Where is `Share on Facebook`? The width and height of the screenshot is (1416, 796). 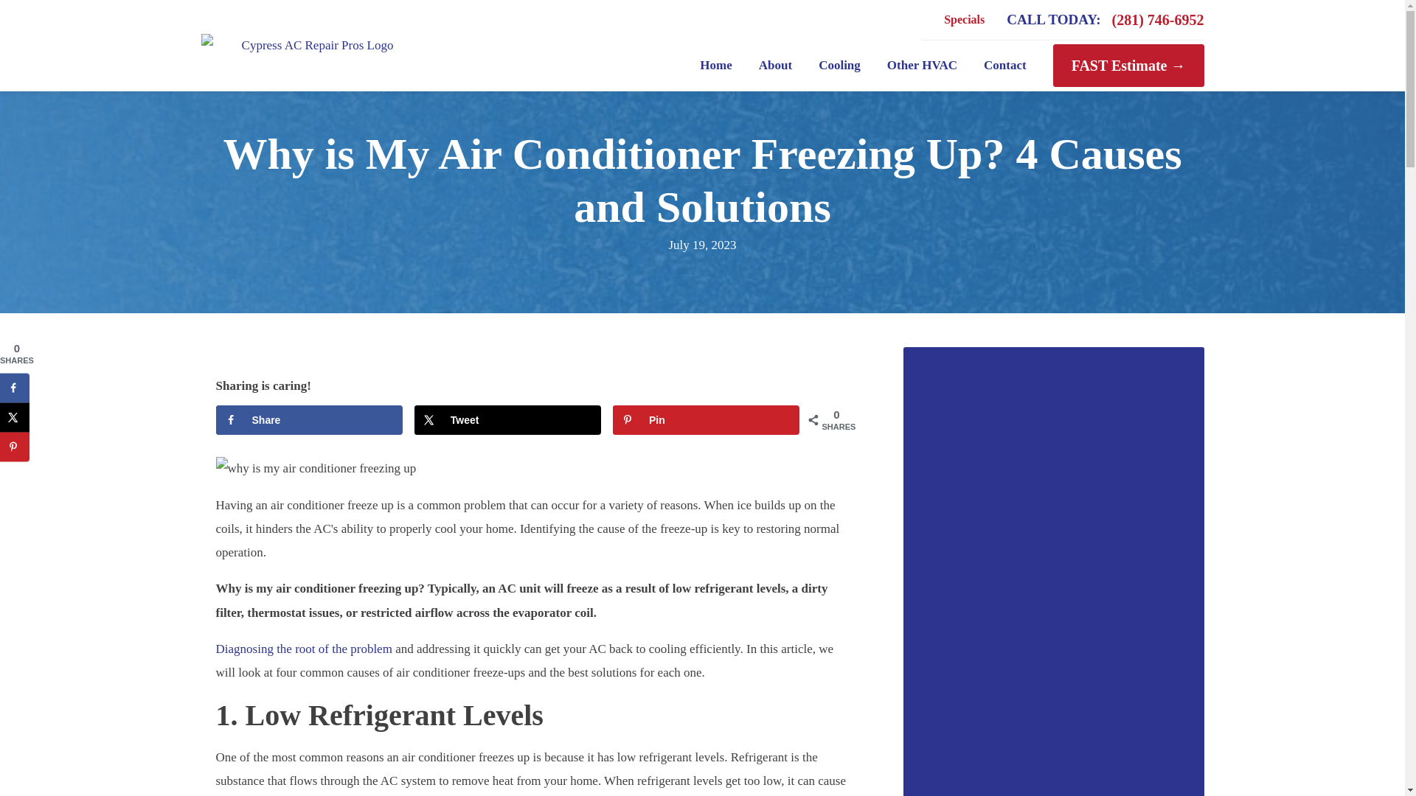
Share on Facebook is located at coordinates (308, 419).